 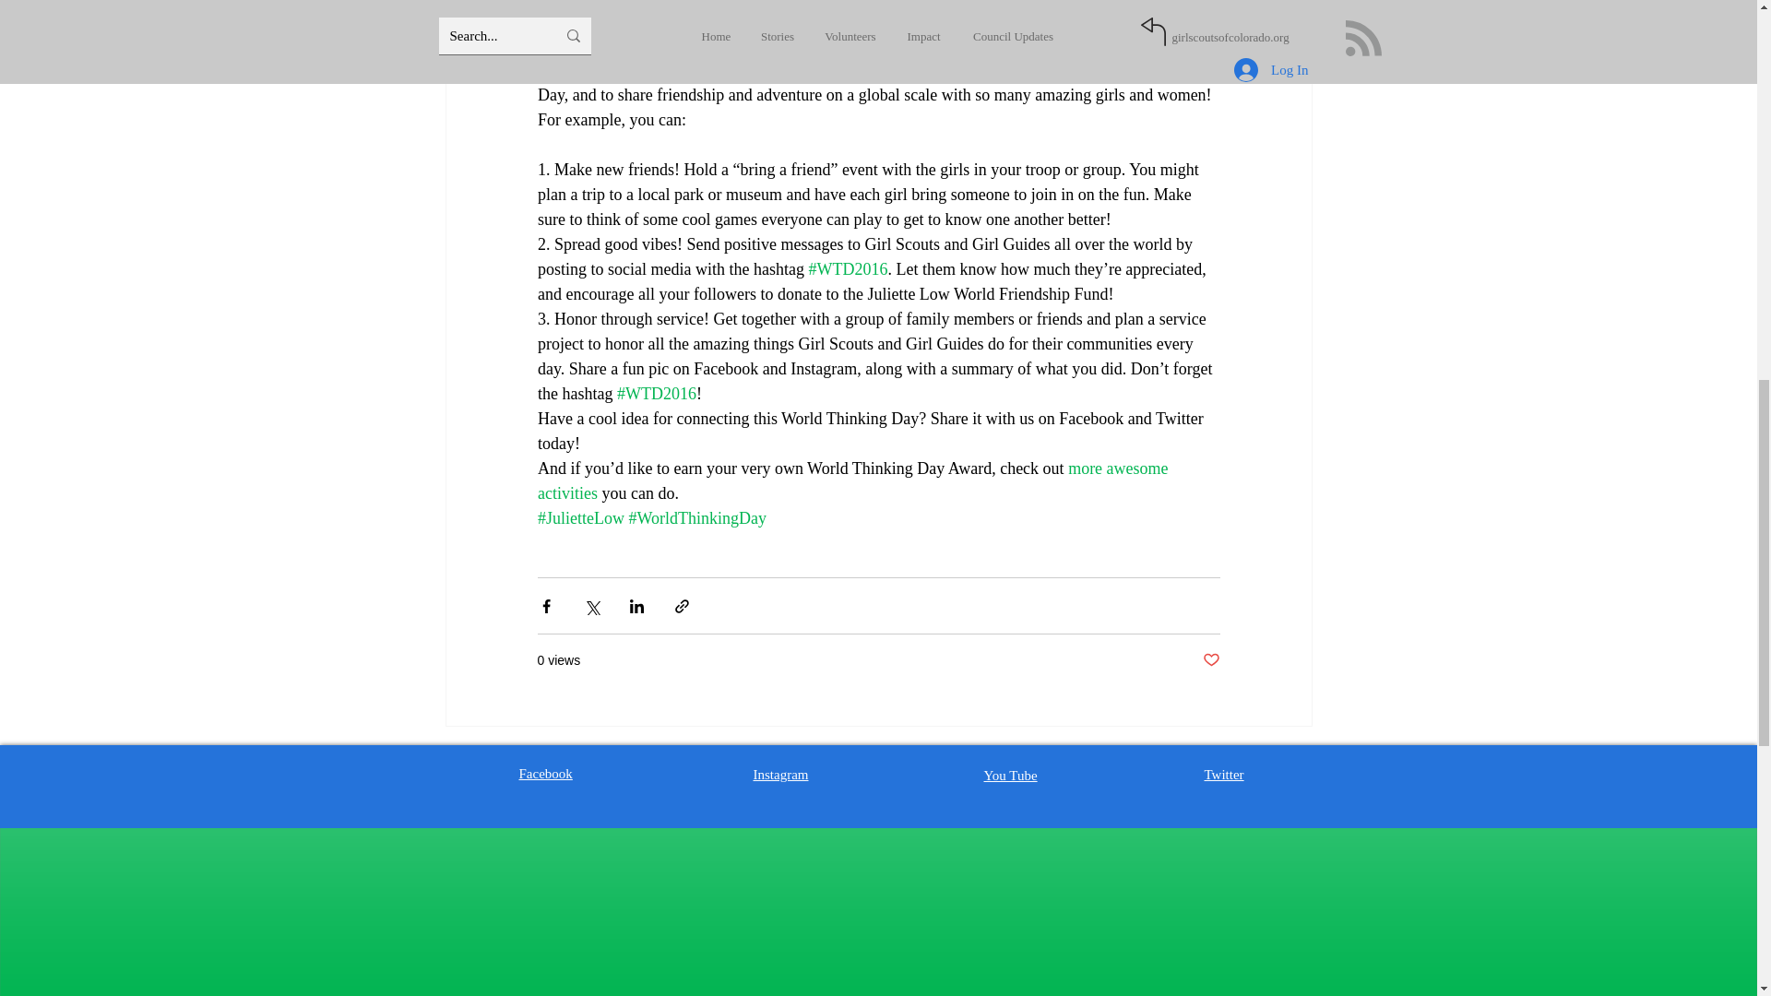 I want to click on more awesome activities, so click(x=853, y=480).